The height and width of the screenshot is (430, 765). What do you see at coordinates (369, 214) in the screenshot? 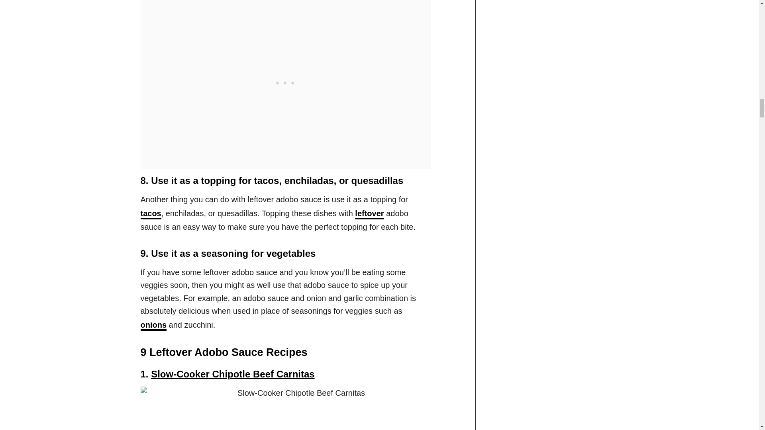
I see `leftover` at bounding box center [369, 214].